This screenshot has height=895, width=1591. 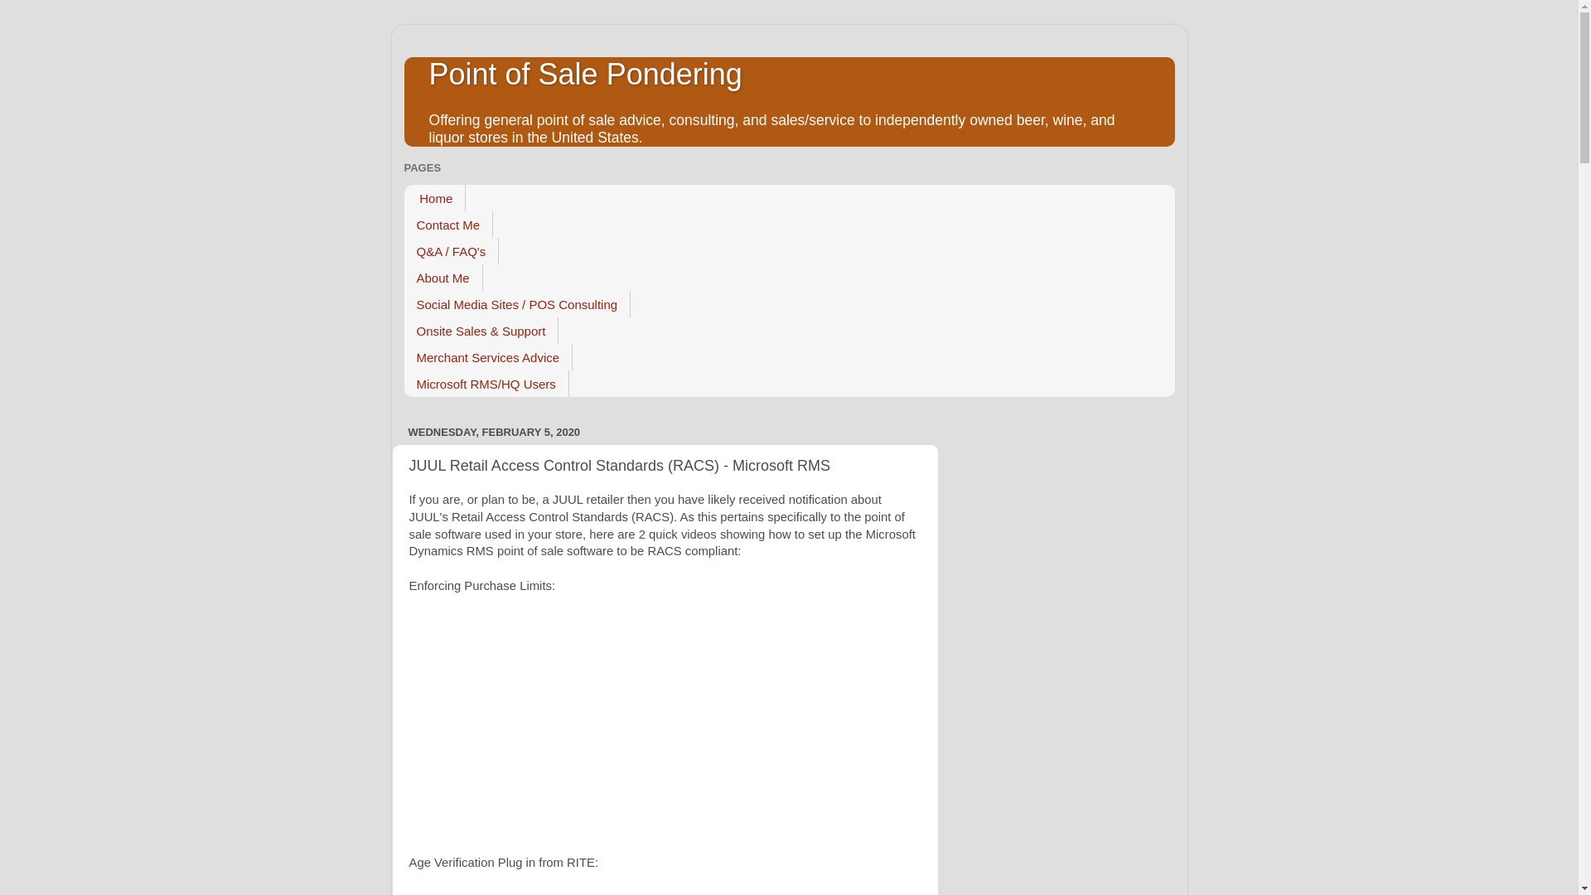 What do you see at coordinates (448, 224) in the screenshot?
I see `Contact Me` at bounding box center [448, 224].